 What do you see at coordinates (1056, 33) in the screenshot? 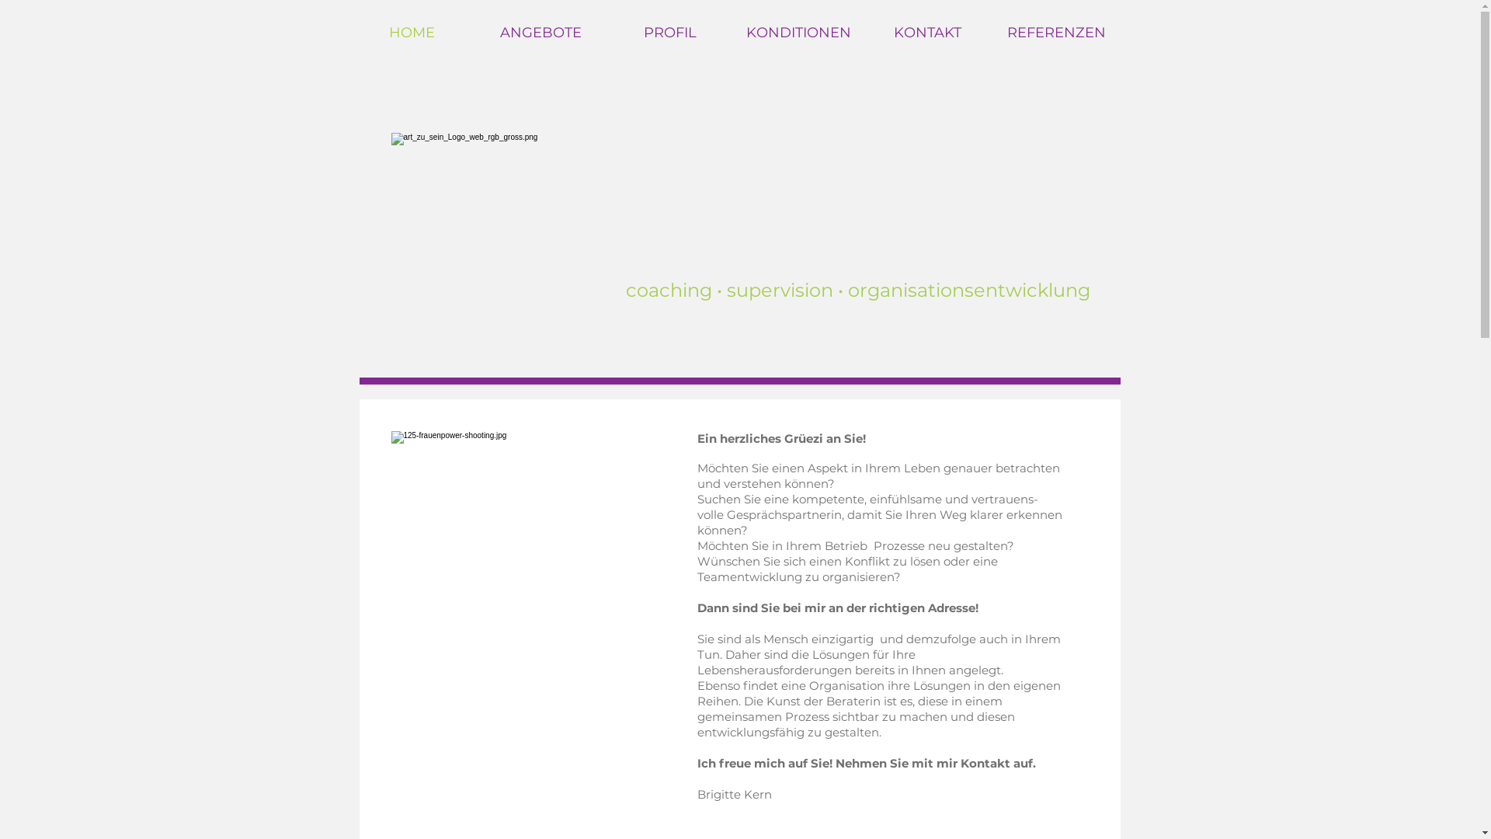
I see `REFERENZEN` at bounding box center [1056, 33].